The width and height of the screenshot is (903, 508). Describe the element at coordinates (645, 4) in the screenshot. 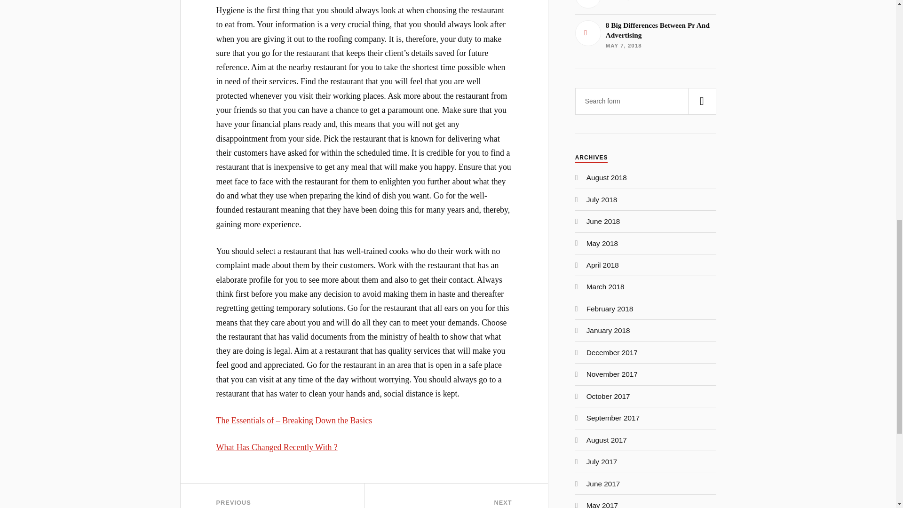

I see `What Has Changed Recently With ?` at that location.